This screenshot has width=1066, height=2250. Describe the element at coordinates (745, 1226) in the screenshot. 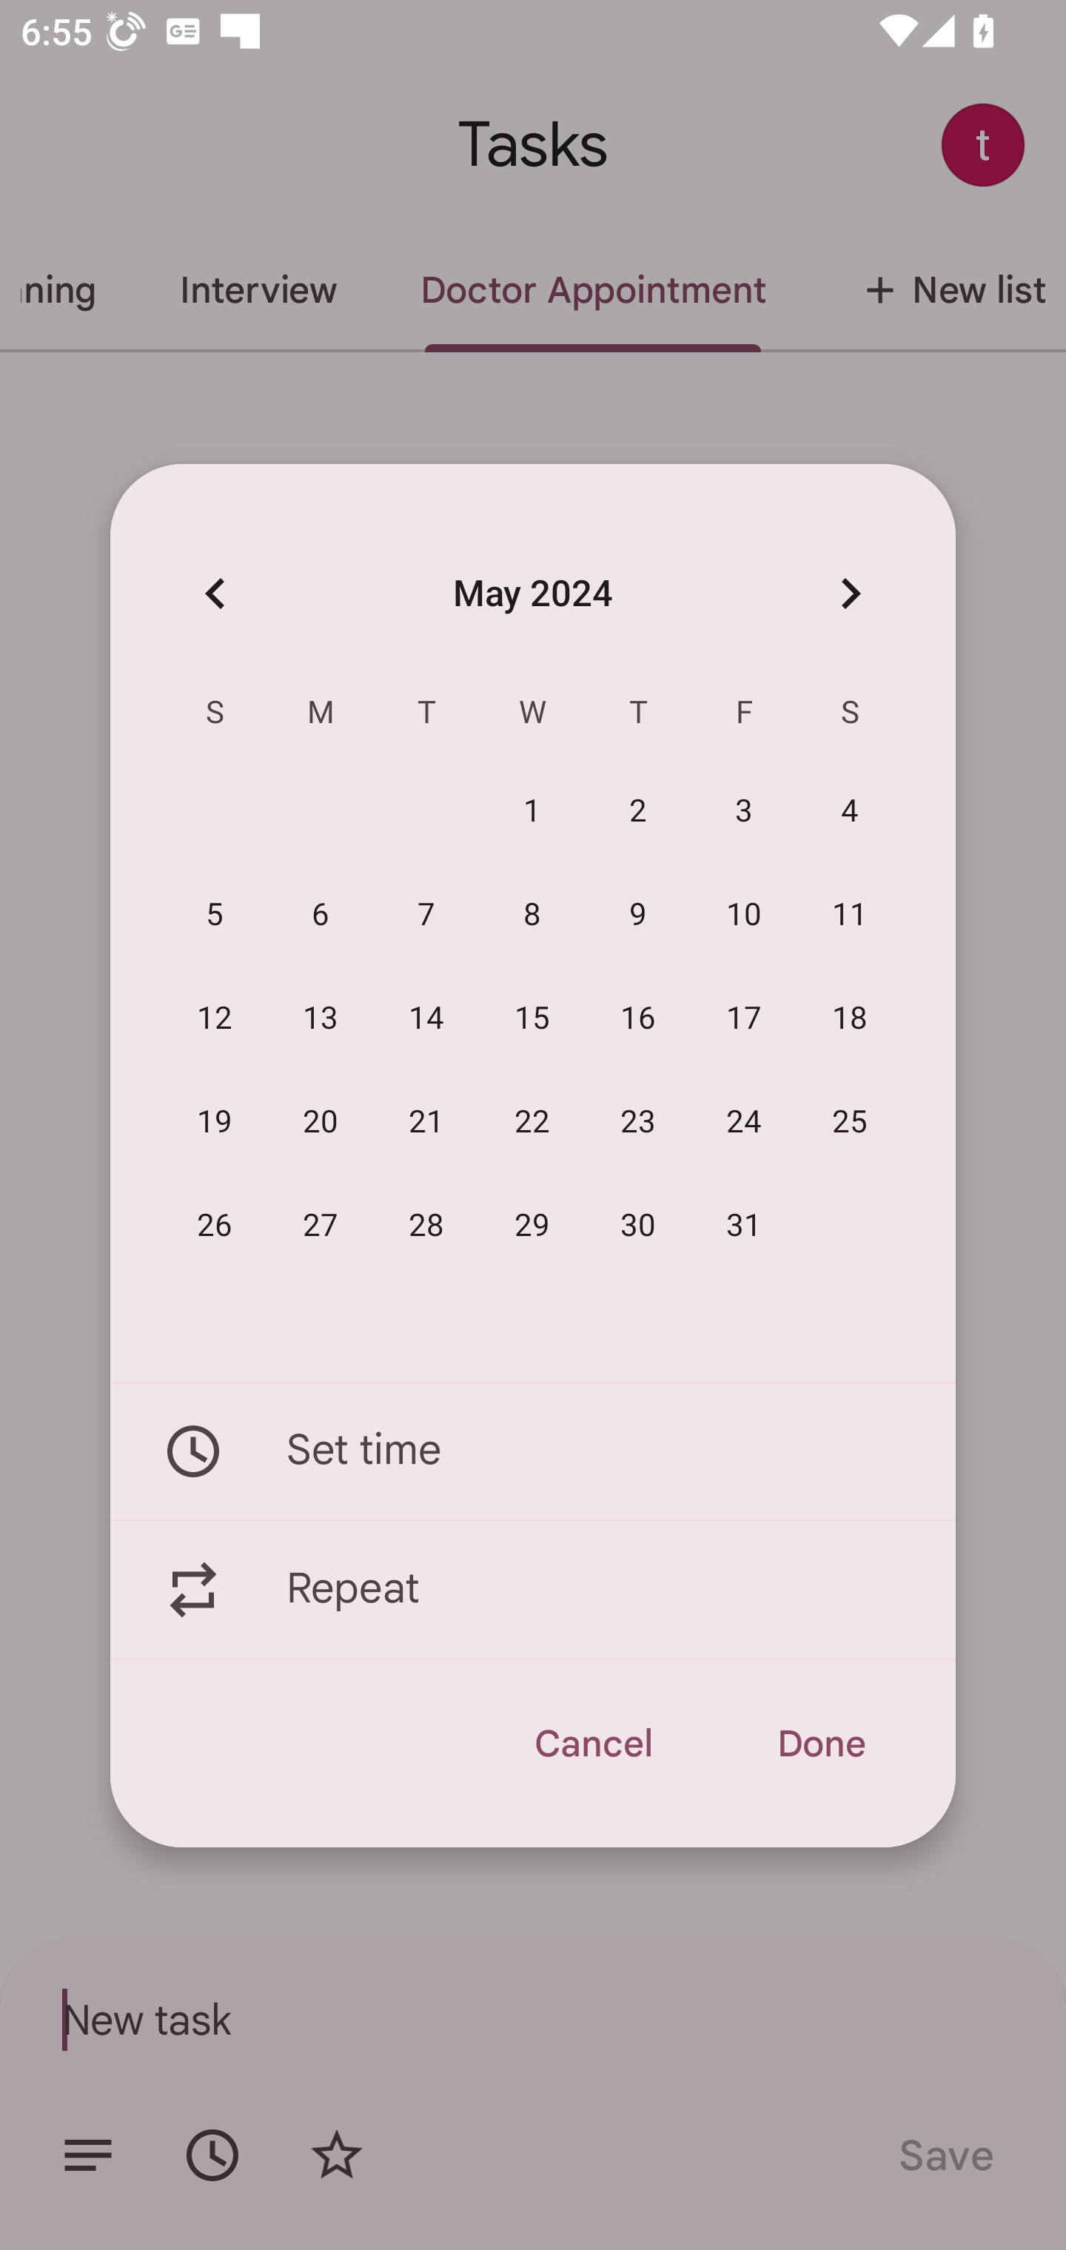

I see `31 31 May 2024` at that location.